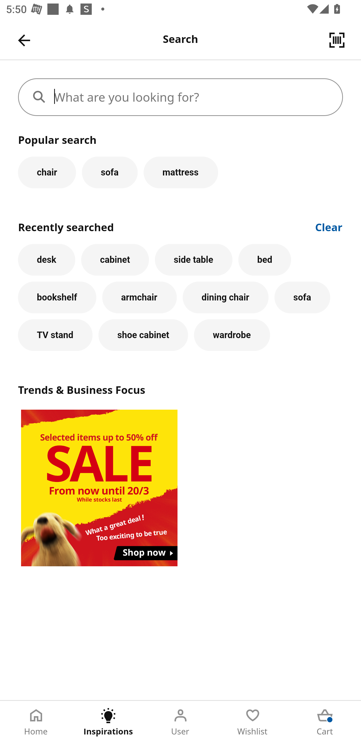 The width and height of the screenshot is (361, 743). Describe the element at coordinates (194, 260) in the screenshot. I see `side table` at that location.